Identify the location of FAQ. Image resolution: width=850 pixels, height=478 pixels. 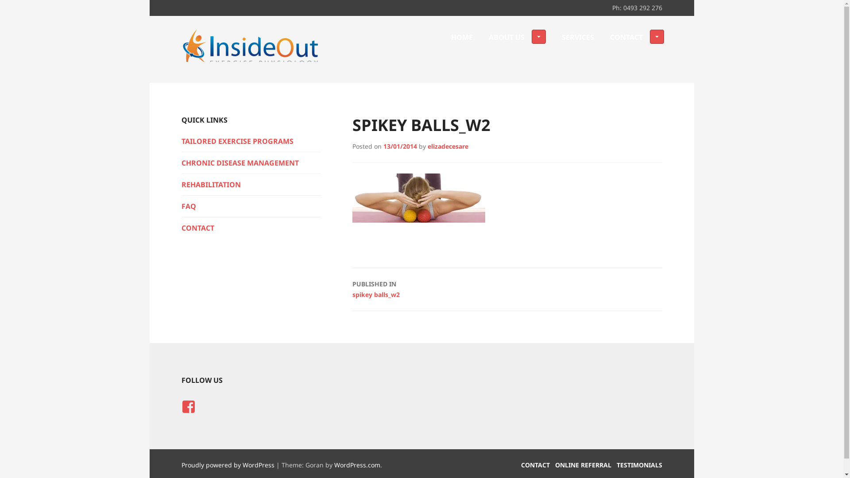
(251, 206).